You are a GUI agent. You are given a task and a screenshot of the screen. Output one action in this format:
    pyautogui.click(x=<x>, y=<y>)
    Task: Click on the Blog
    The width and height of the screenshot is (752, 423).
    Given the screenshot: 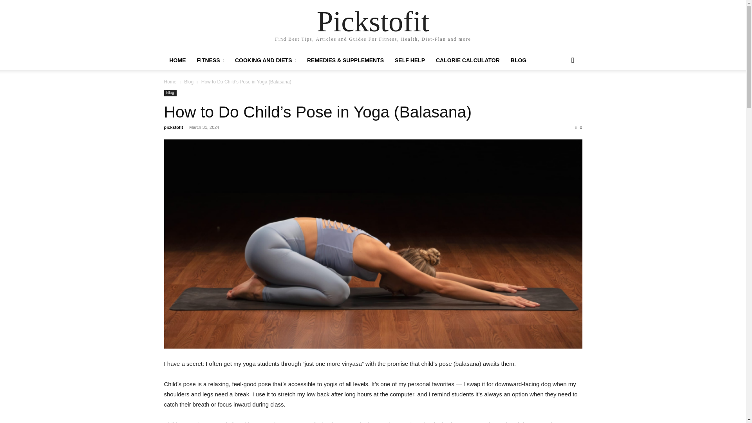 What is the action you would take?
    pyautogui.click(x=189, y=81)
    